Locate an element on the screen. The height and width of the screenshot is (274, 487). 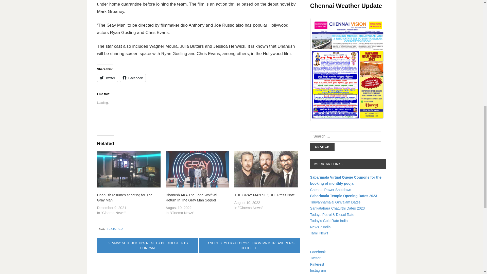
Click to share on Facebook is located at coordinates (133, 78).